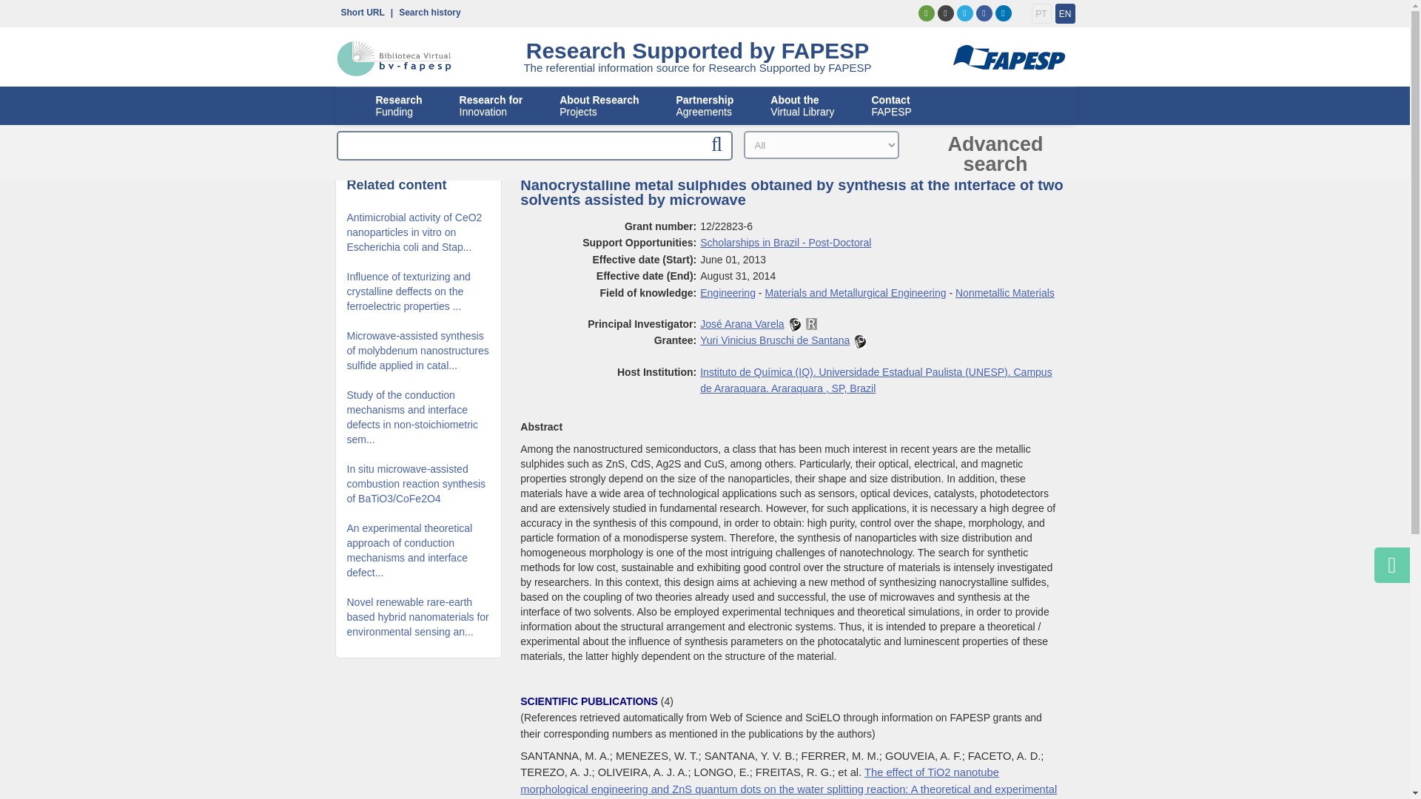 This screenshot has height=799, width=1421. Describe the element at coordinates (1066, 13) in the screenshot. I see `FAPESP` at that location.